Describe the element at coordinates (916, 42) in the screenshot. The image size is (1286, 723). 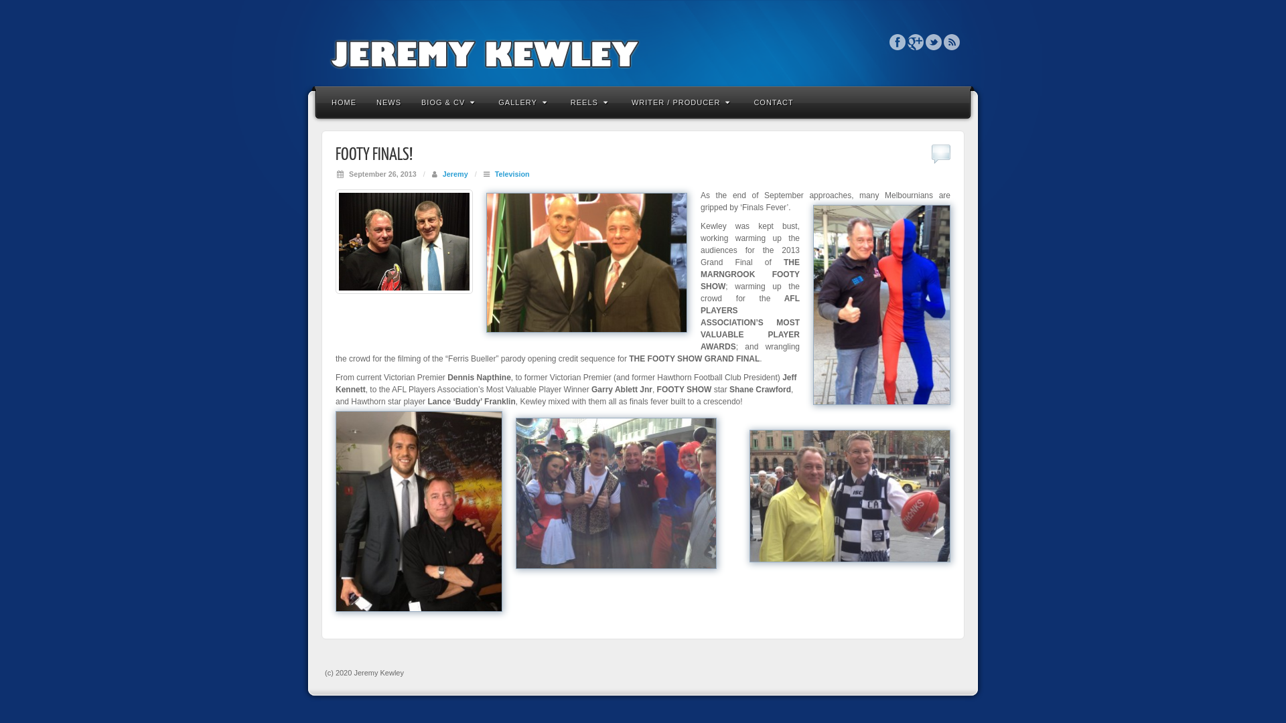
I see `Google+` at that location.